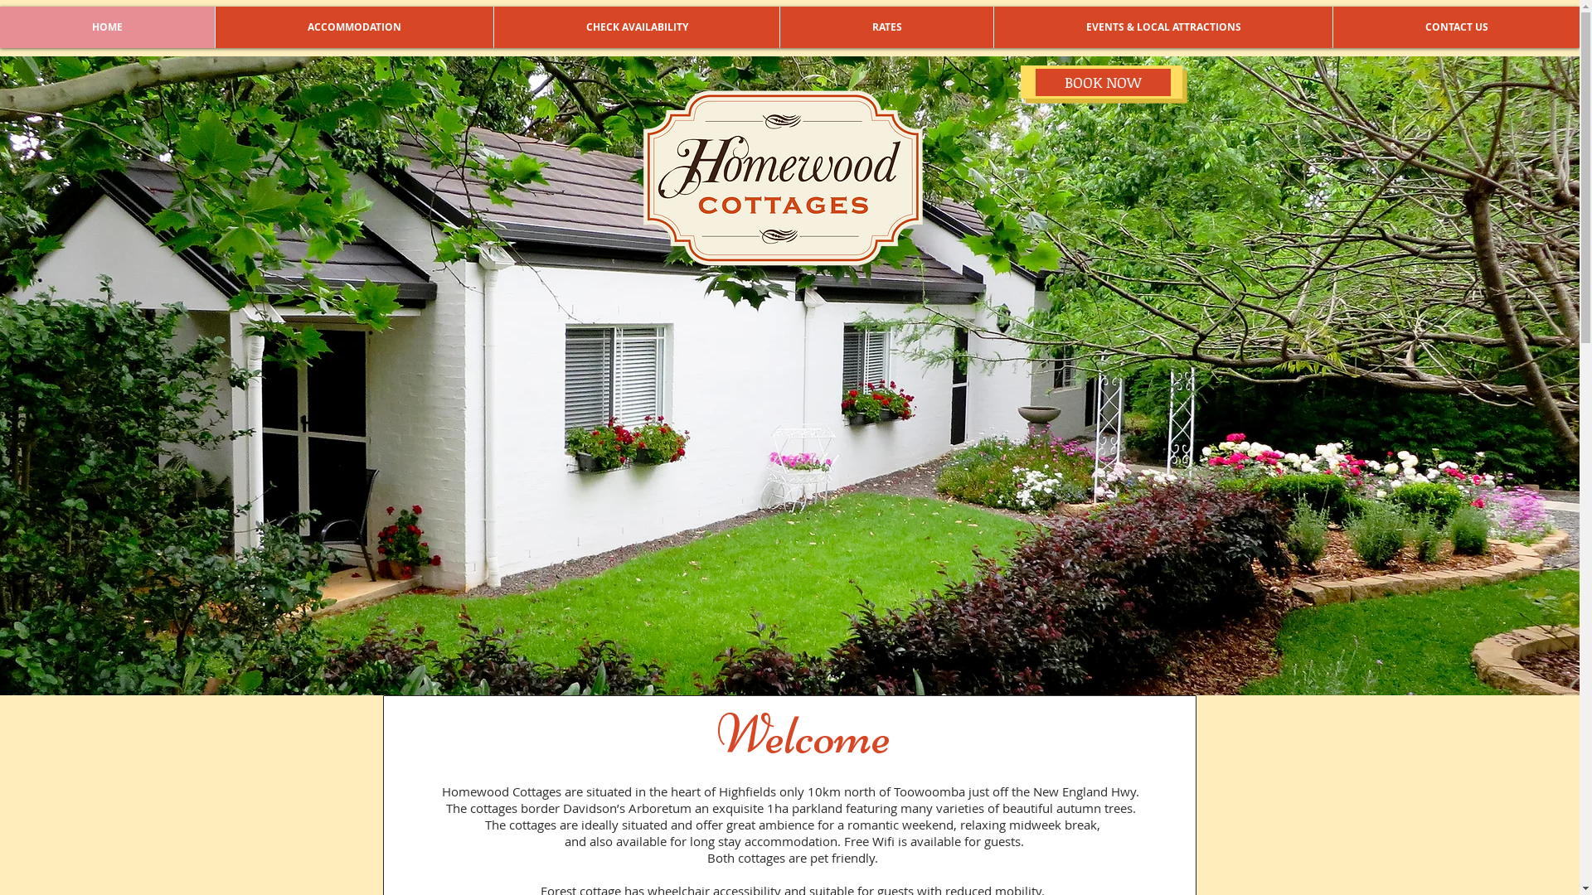  Describe the element at coordinates (1103, 83) in the screenshot. I see `BOOK NOW` at that location.